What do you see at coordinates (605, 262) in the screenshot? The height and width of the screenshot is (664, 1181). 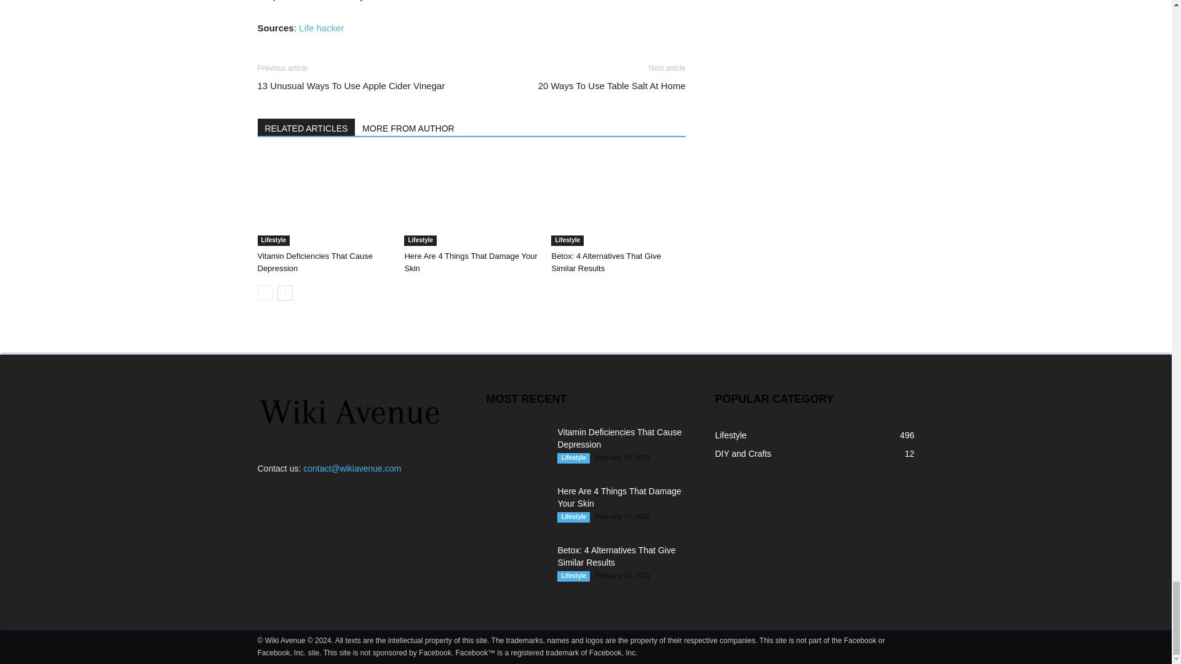 I see `Betox: 4 Alternatives That Give Similar Results` at bounding box center [605, 262].